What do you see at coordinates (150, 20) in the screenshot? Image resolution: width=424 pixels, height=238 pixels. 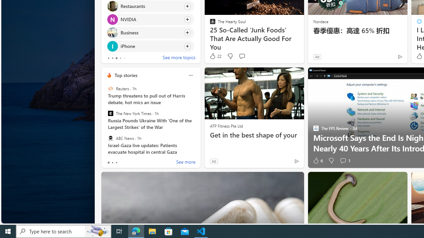 I see `Click to follow topic NVIDIA` at bounding box center [150, 20].